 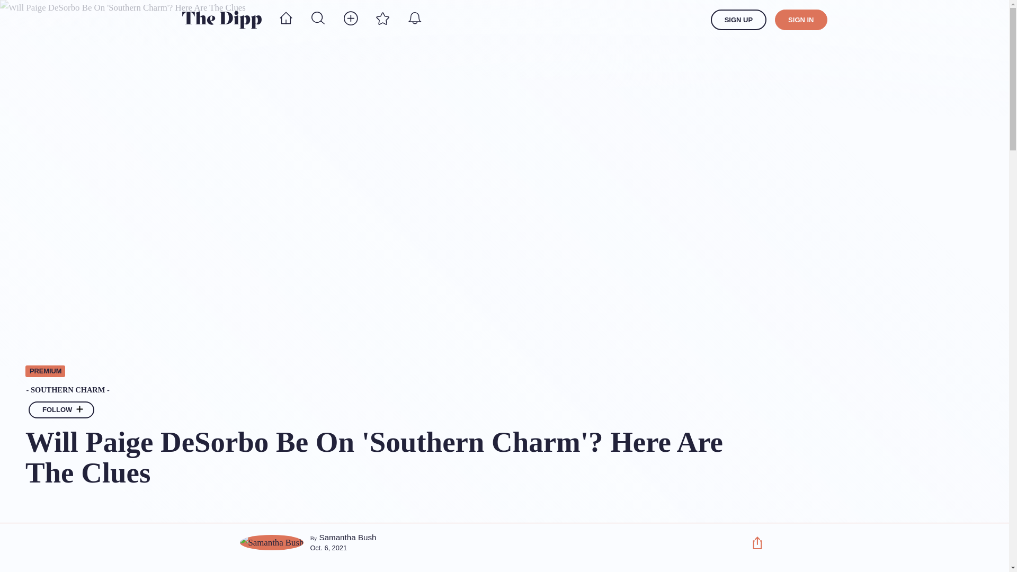 I want to click on Samantha Bush, so click(x=347, y=537).